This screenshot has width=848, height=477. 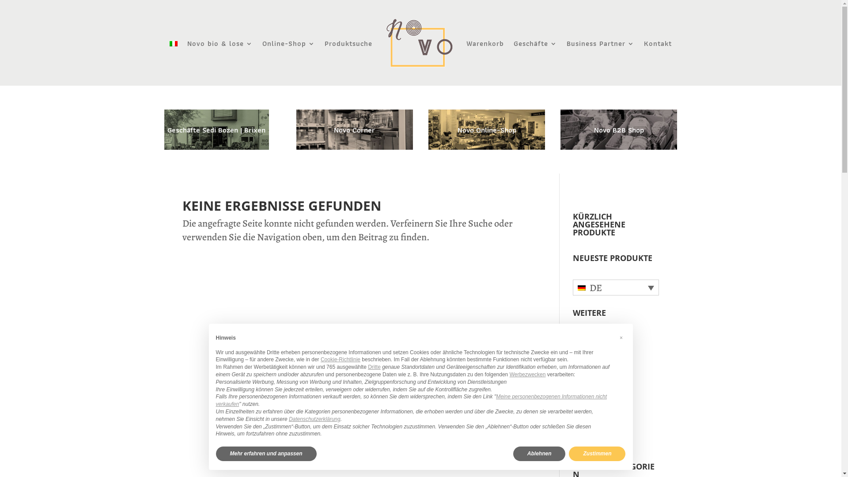 I want to click on Cookie-Richtlinie, so click(x=341, y=360).